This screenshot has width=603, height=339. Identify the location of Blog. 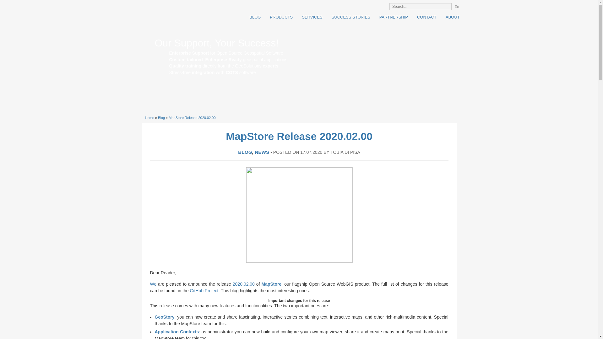
(161, 118).